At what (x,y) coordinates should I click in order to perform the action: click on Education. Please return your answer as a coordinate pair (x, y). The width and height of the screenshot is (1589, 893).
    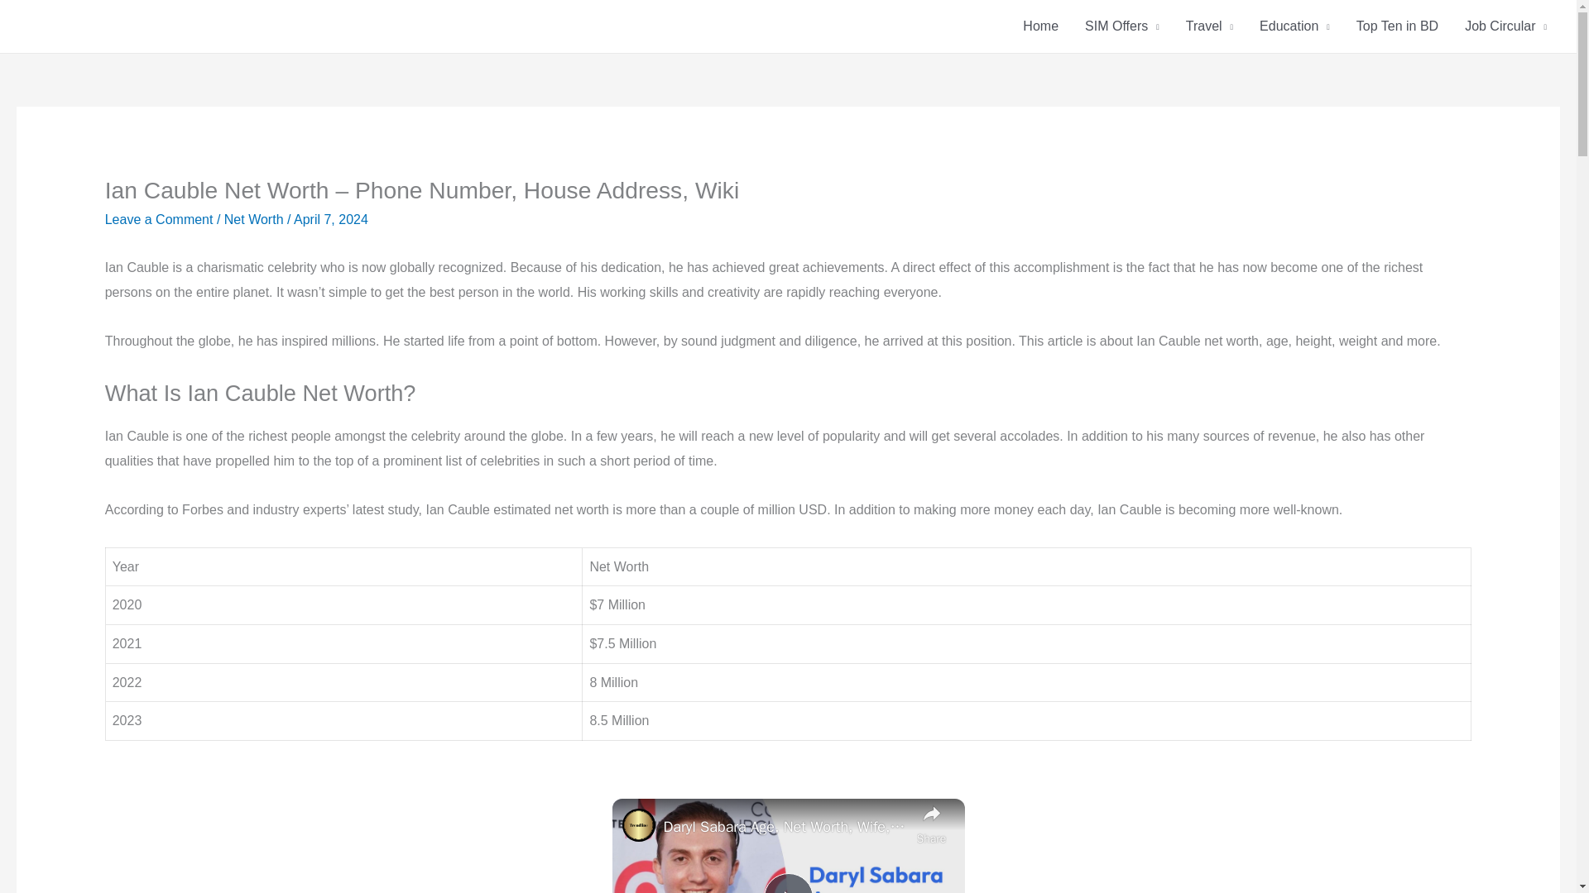
    Looking at the image, I should click on (1294, 26).